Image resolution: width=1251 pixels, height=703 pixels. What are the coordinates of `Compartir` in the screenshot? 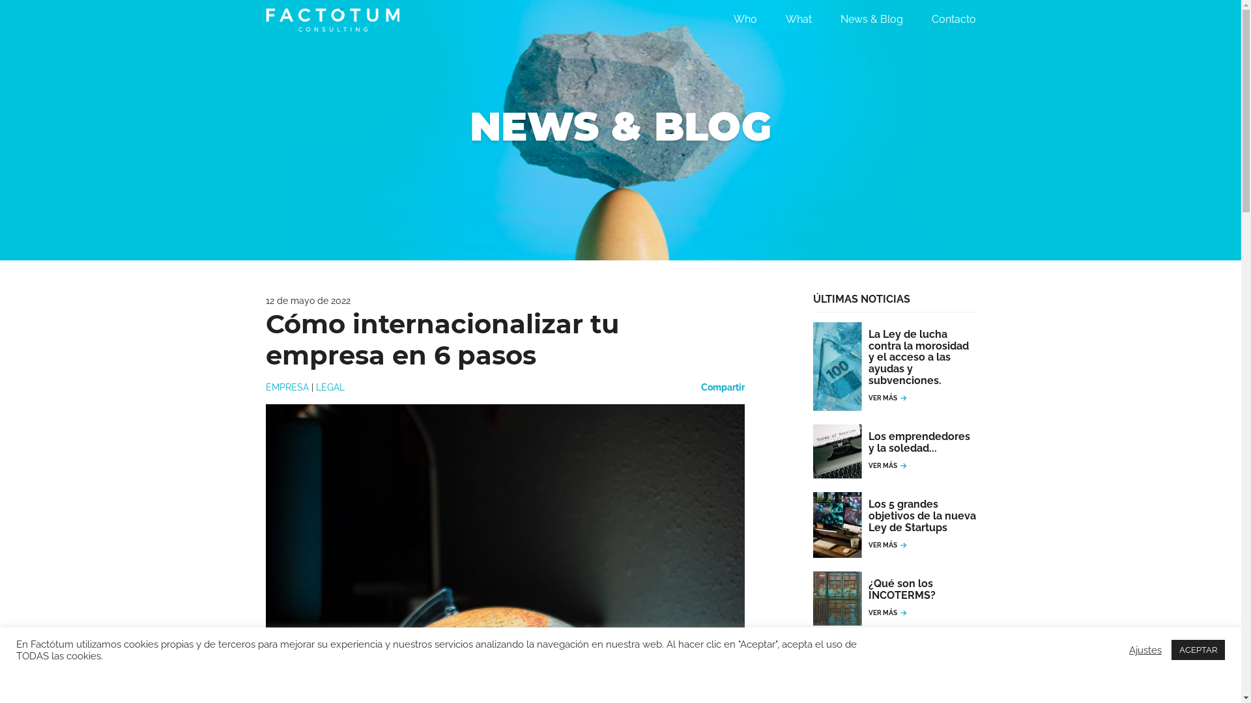 It's located at (723, 387).